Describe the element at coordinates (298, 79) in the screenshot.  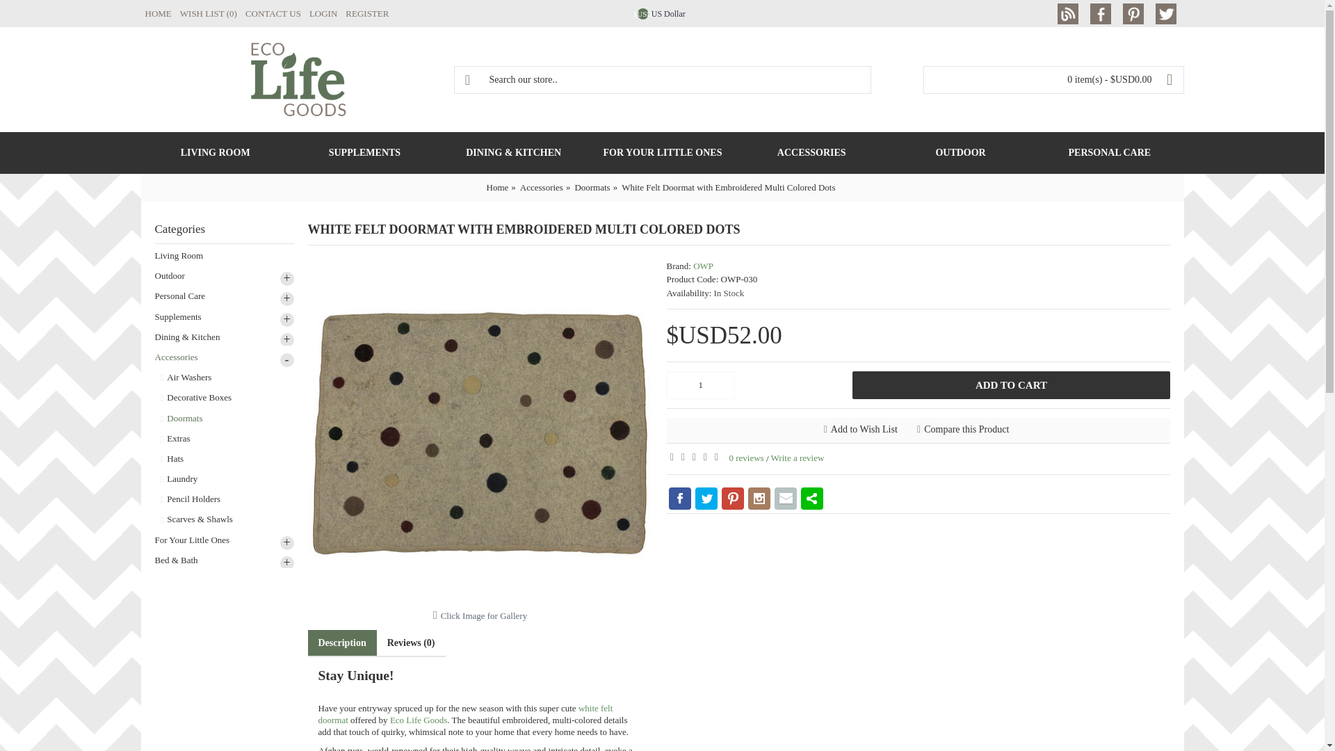
I see `Ecolife Goods` at that location.